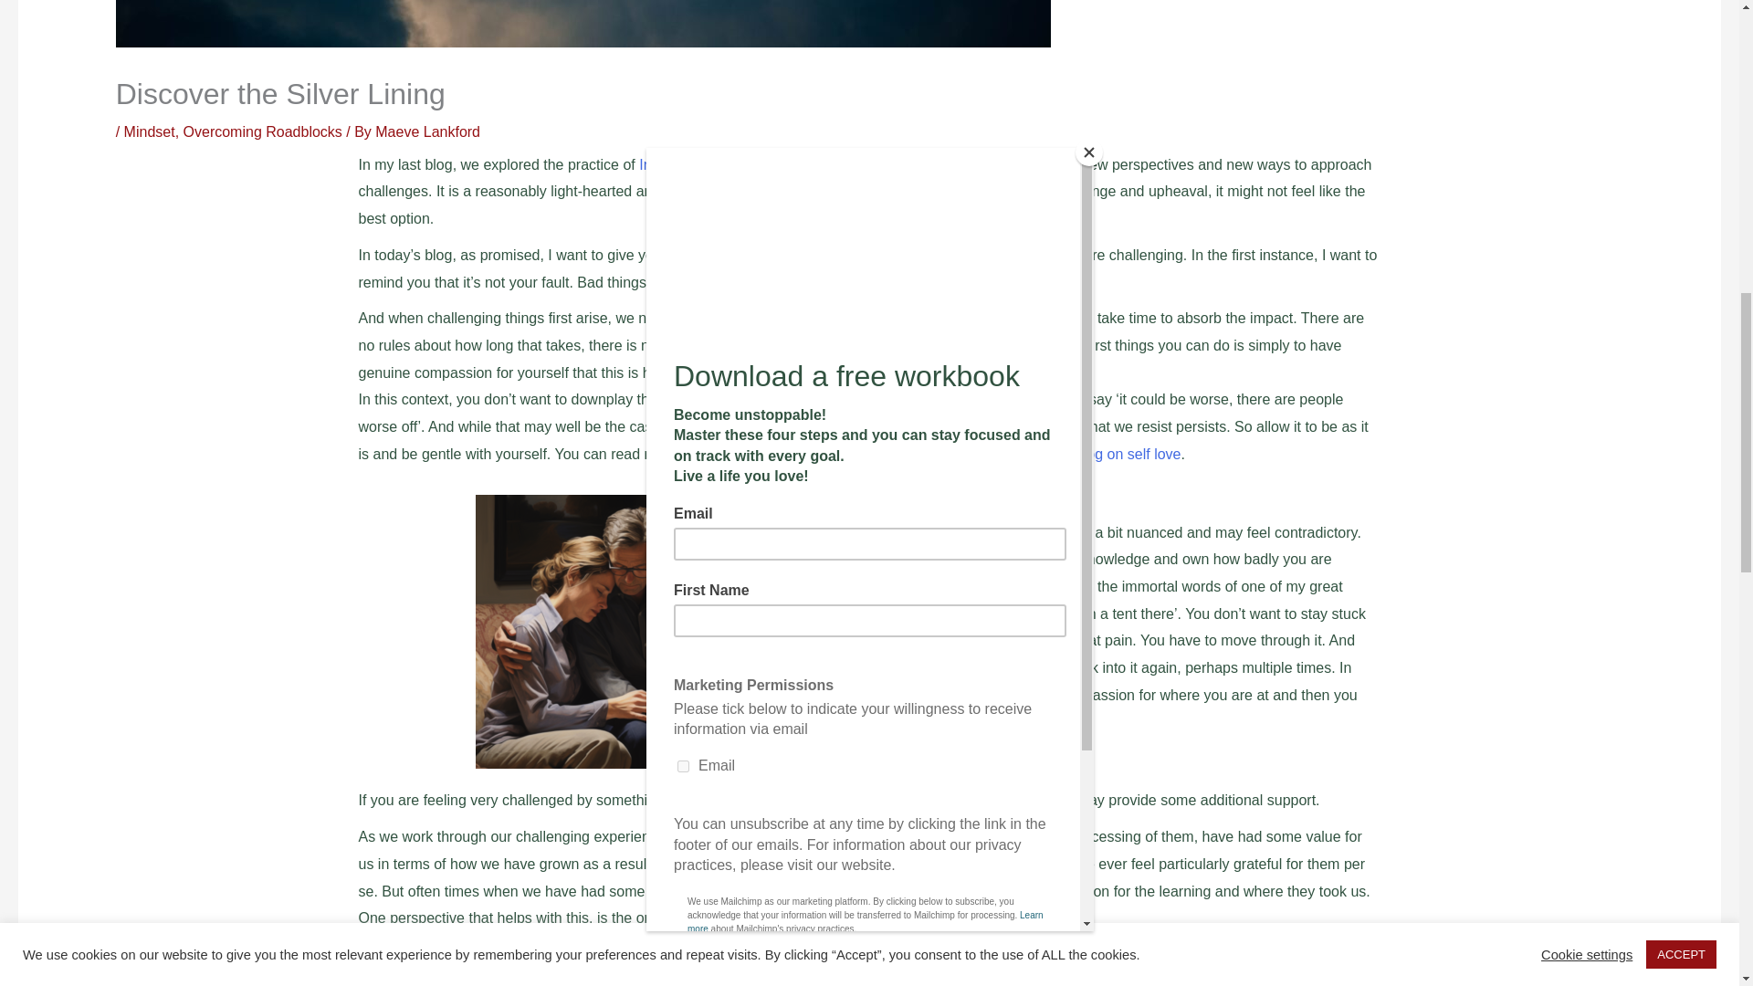 The width and height of the screenshot is (1753, 986). What do you see at coordinates (427, 131) in the screenshot?
I see `Maeve Lankford` at bounding box center [427, 131].